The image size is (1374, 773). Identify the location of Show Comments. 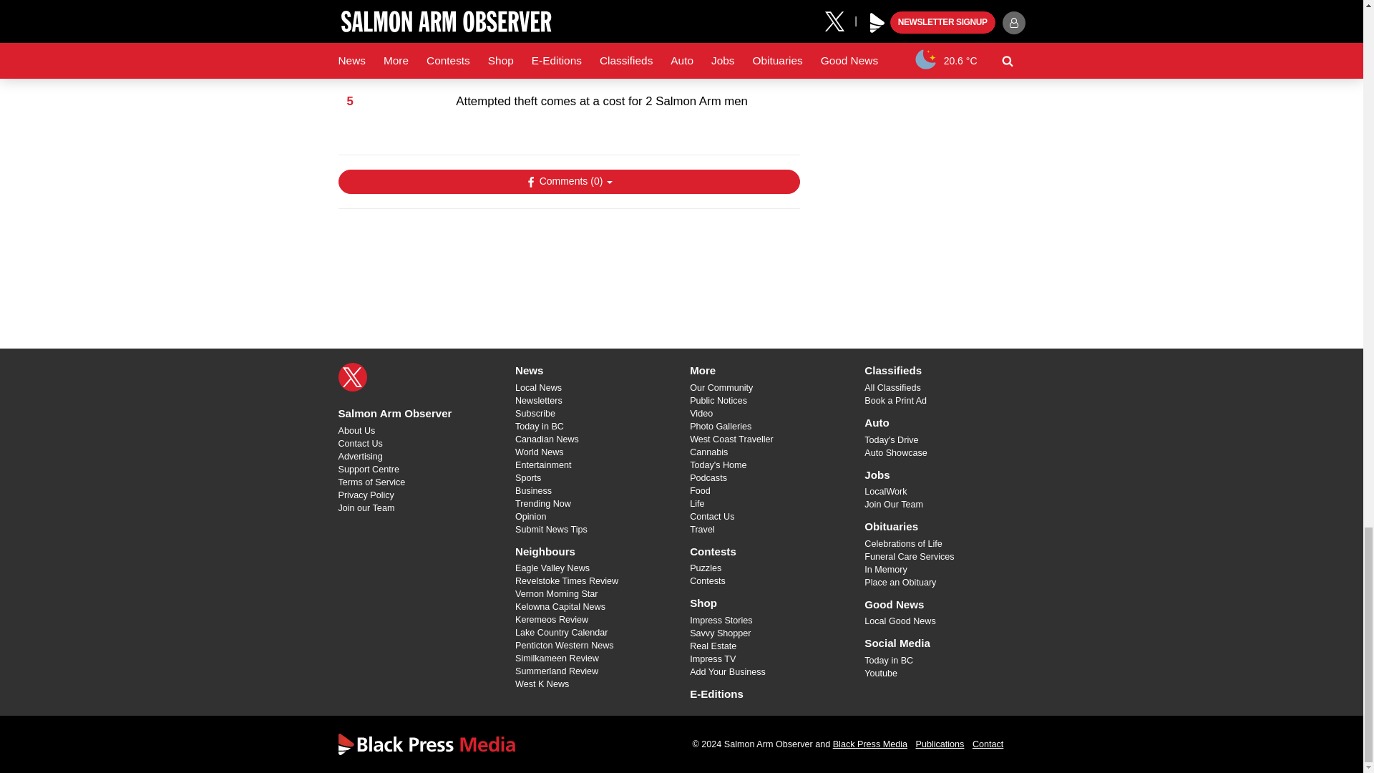
(568, 182).